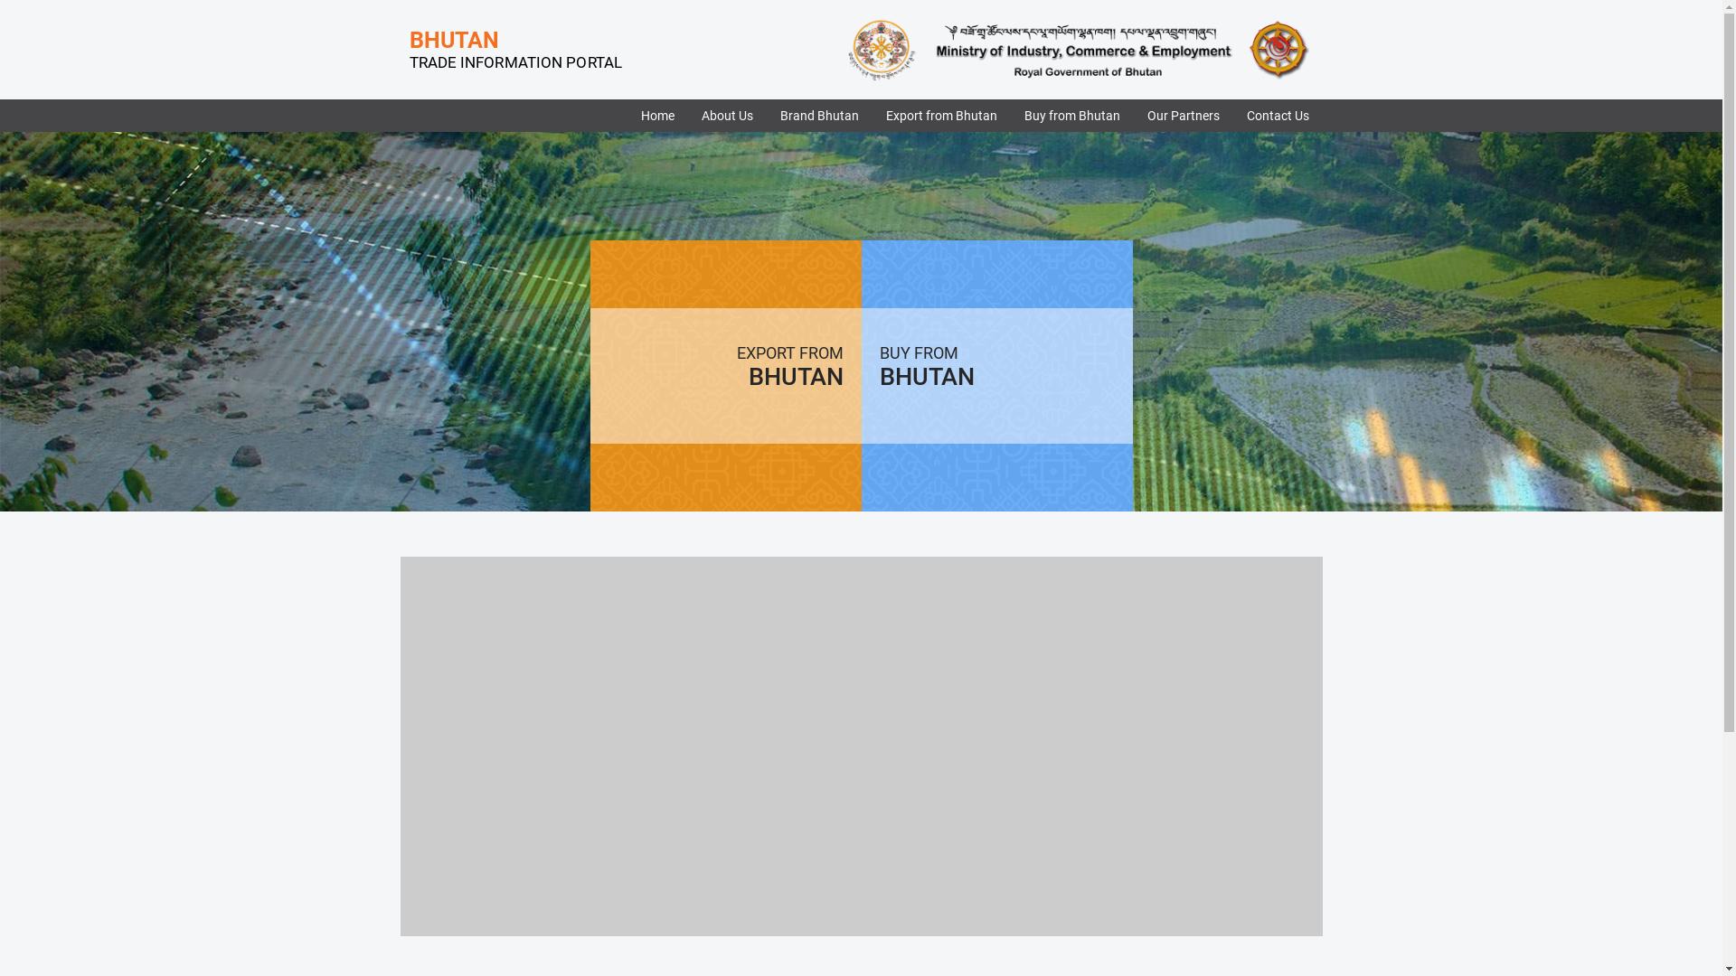 The width and height of the screenshot is (1736, 976). I want to click on About Us, so click(727, 116).